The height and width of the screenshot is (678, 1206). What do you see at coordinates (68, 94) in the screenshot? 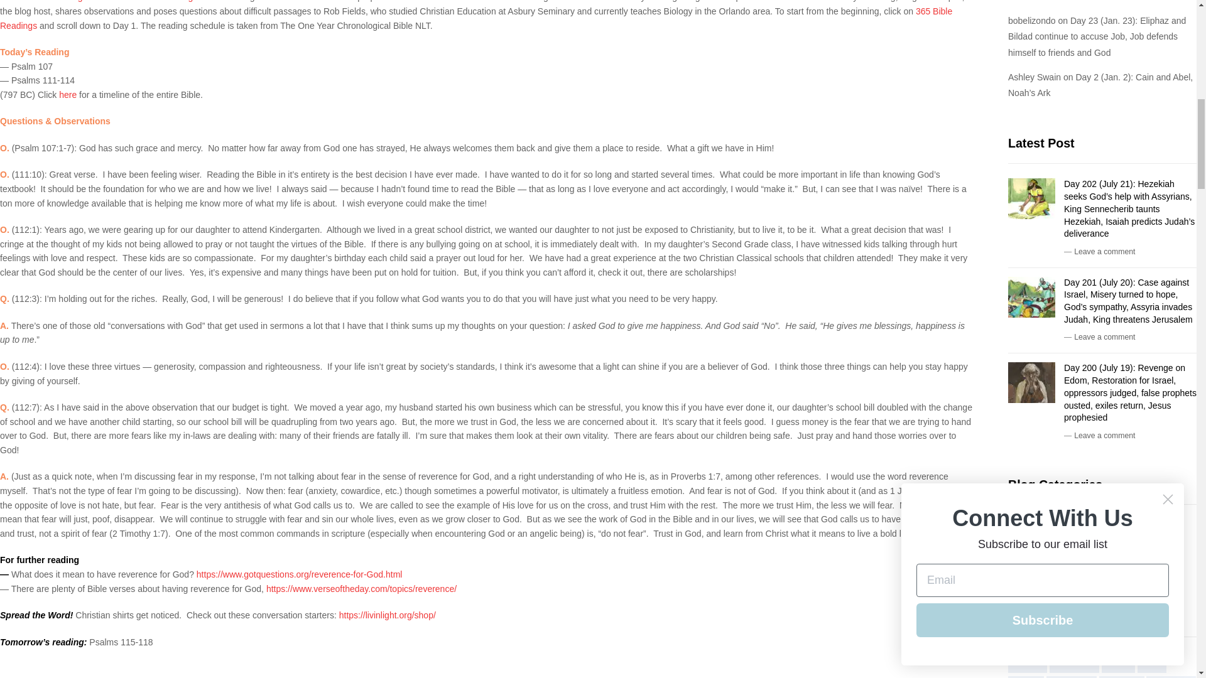
I see `here` at bounding box center [68, 94].